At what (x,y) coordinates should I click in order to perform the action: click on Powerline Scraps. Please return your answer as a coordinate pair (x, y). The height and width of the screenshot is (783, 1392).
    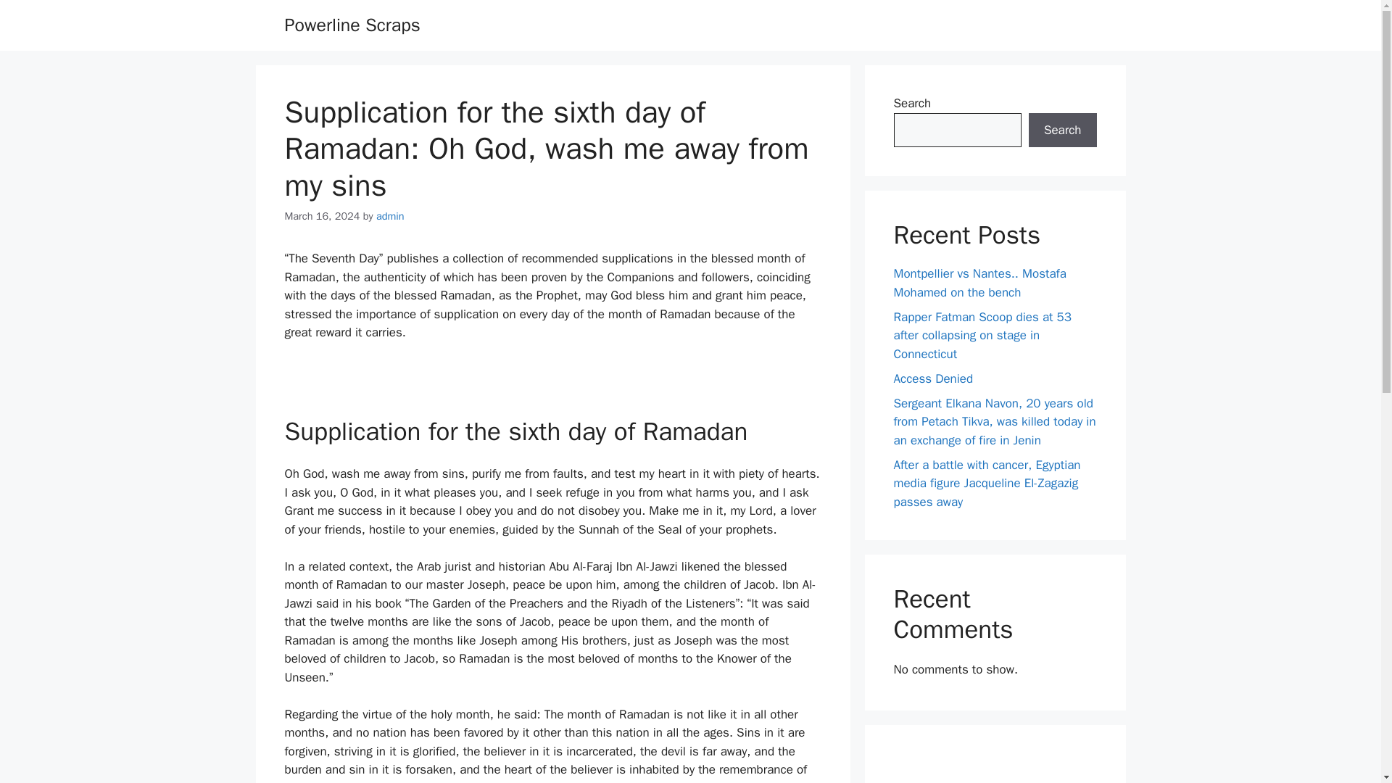
    Looking at the image, I should click on (352, 25).